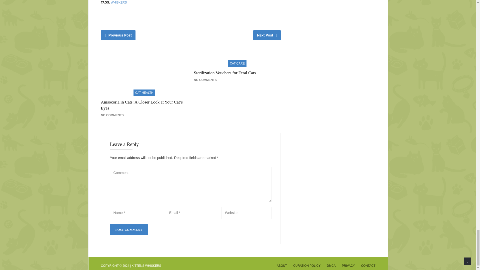 The image size is (480, 270). What do you see at coordinates (118, 35) in the screenshot?
I see `Previous Post` at bounding box center [118, 35].